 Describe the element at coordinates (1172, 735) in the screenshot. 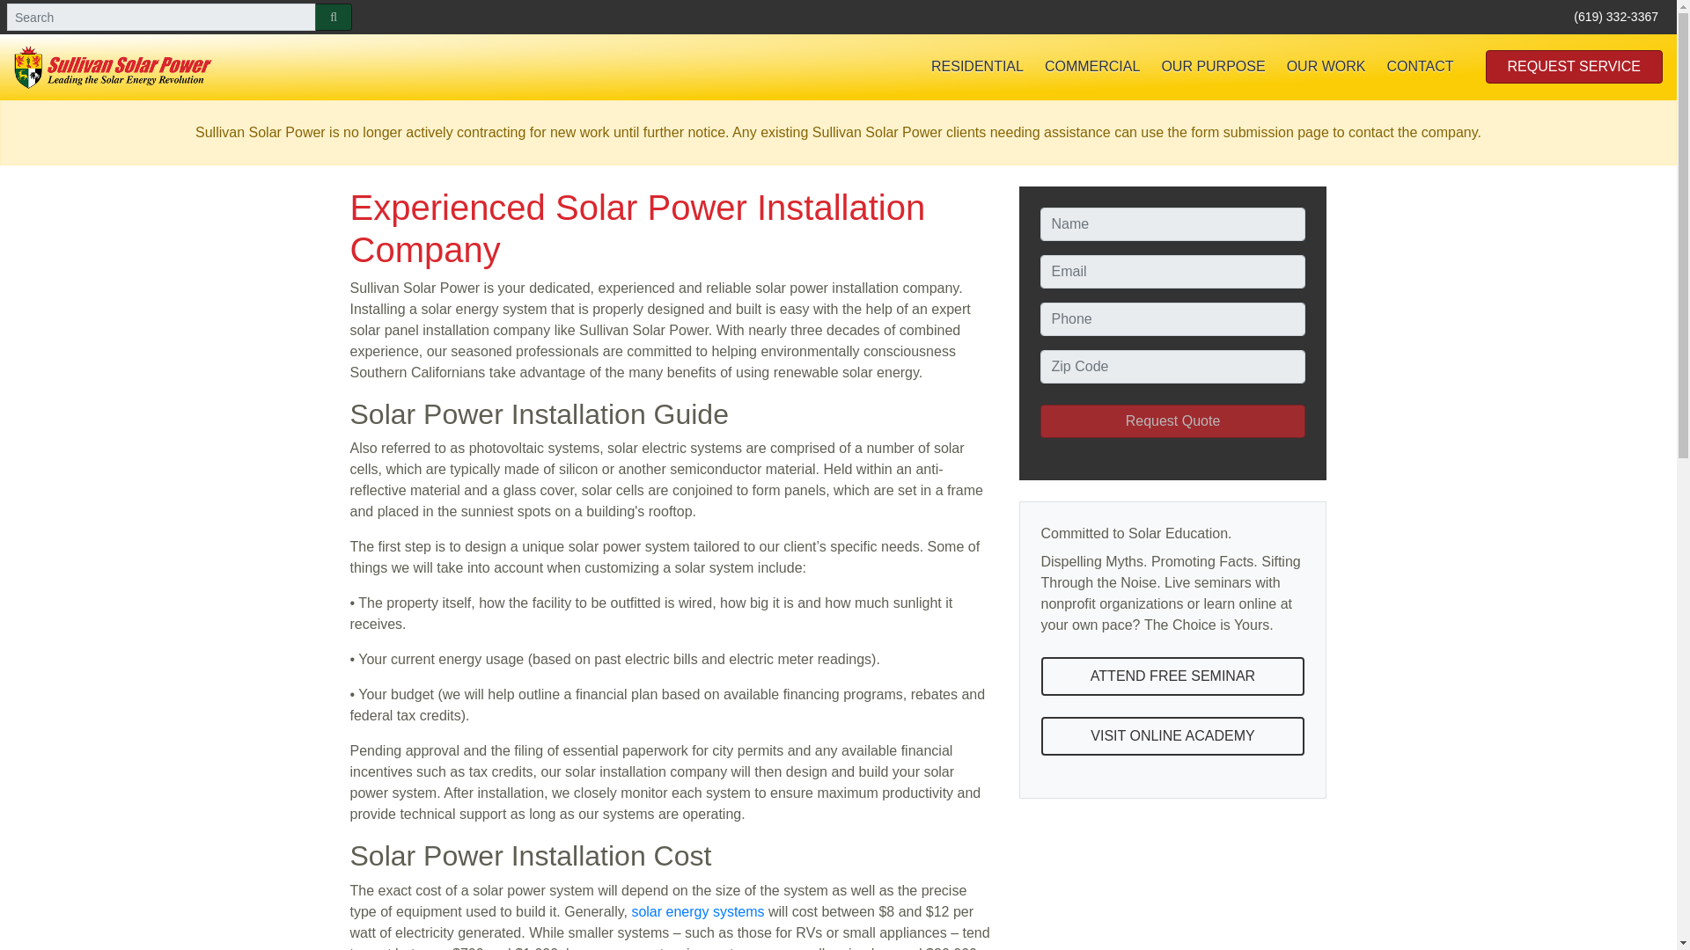

I see `VISIT ONLINE ACADEMY` at that location.